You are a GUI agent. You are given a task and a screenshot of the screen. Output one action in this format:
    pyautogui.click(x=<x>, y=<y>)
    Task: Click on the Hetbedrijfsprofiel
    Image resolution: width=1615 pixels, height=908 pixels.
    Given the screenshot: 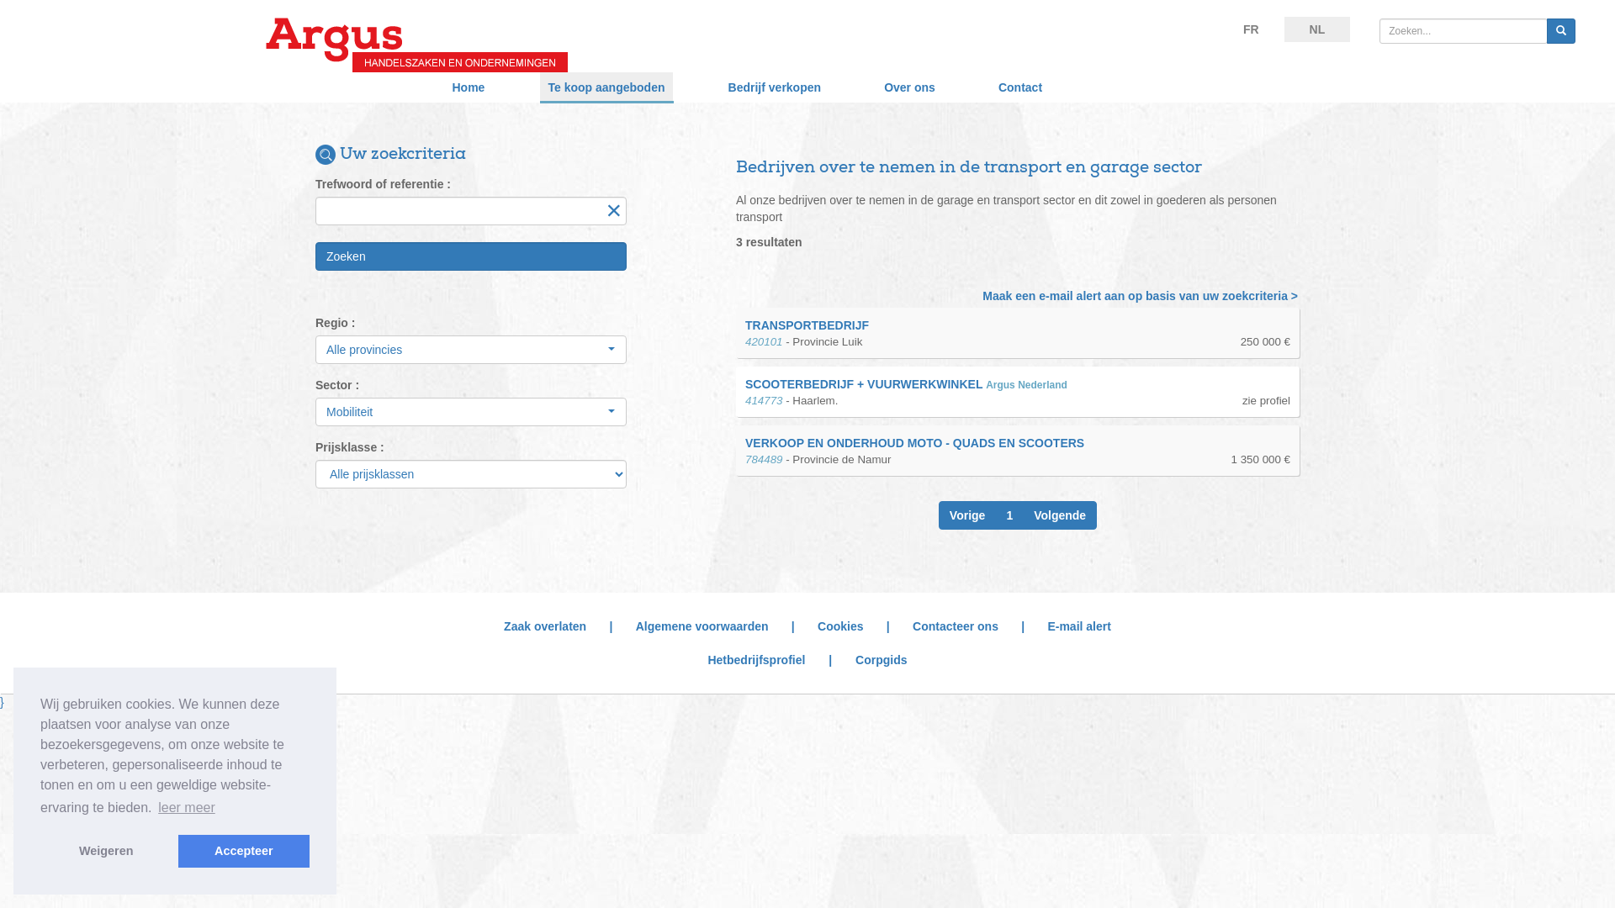 What is the action you would take?
    pyautogui.click(x=756, y=660)
    